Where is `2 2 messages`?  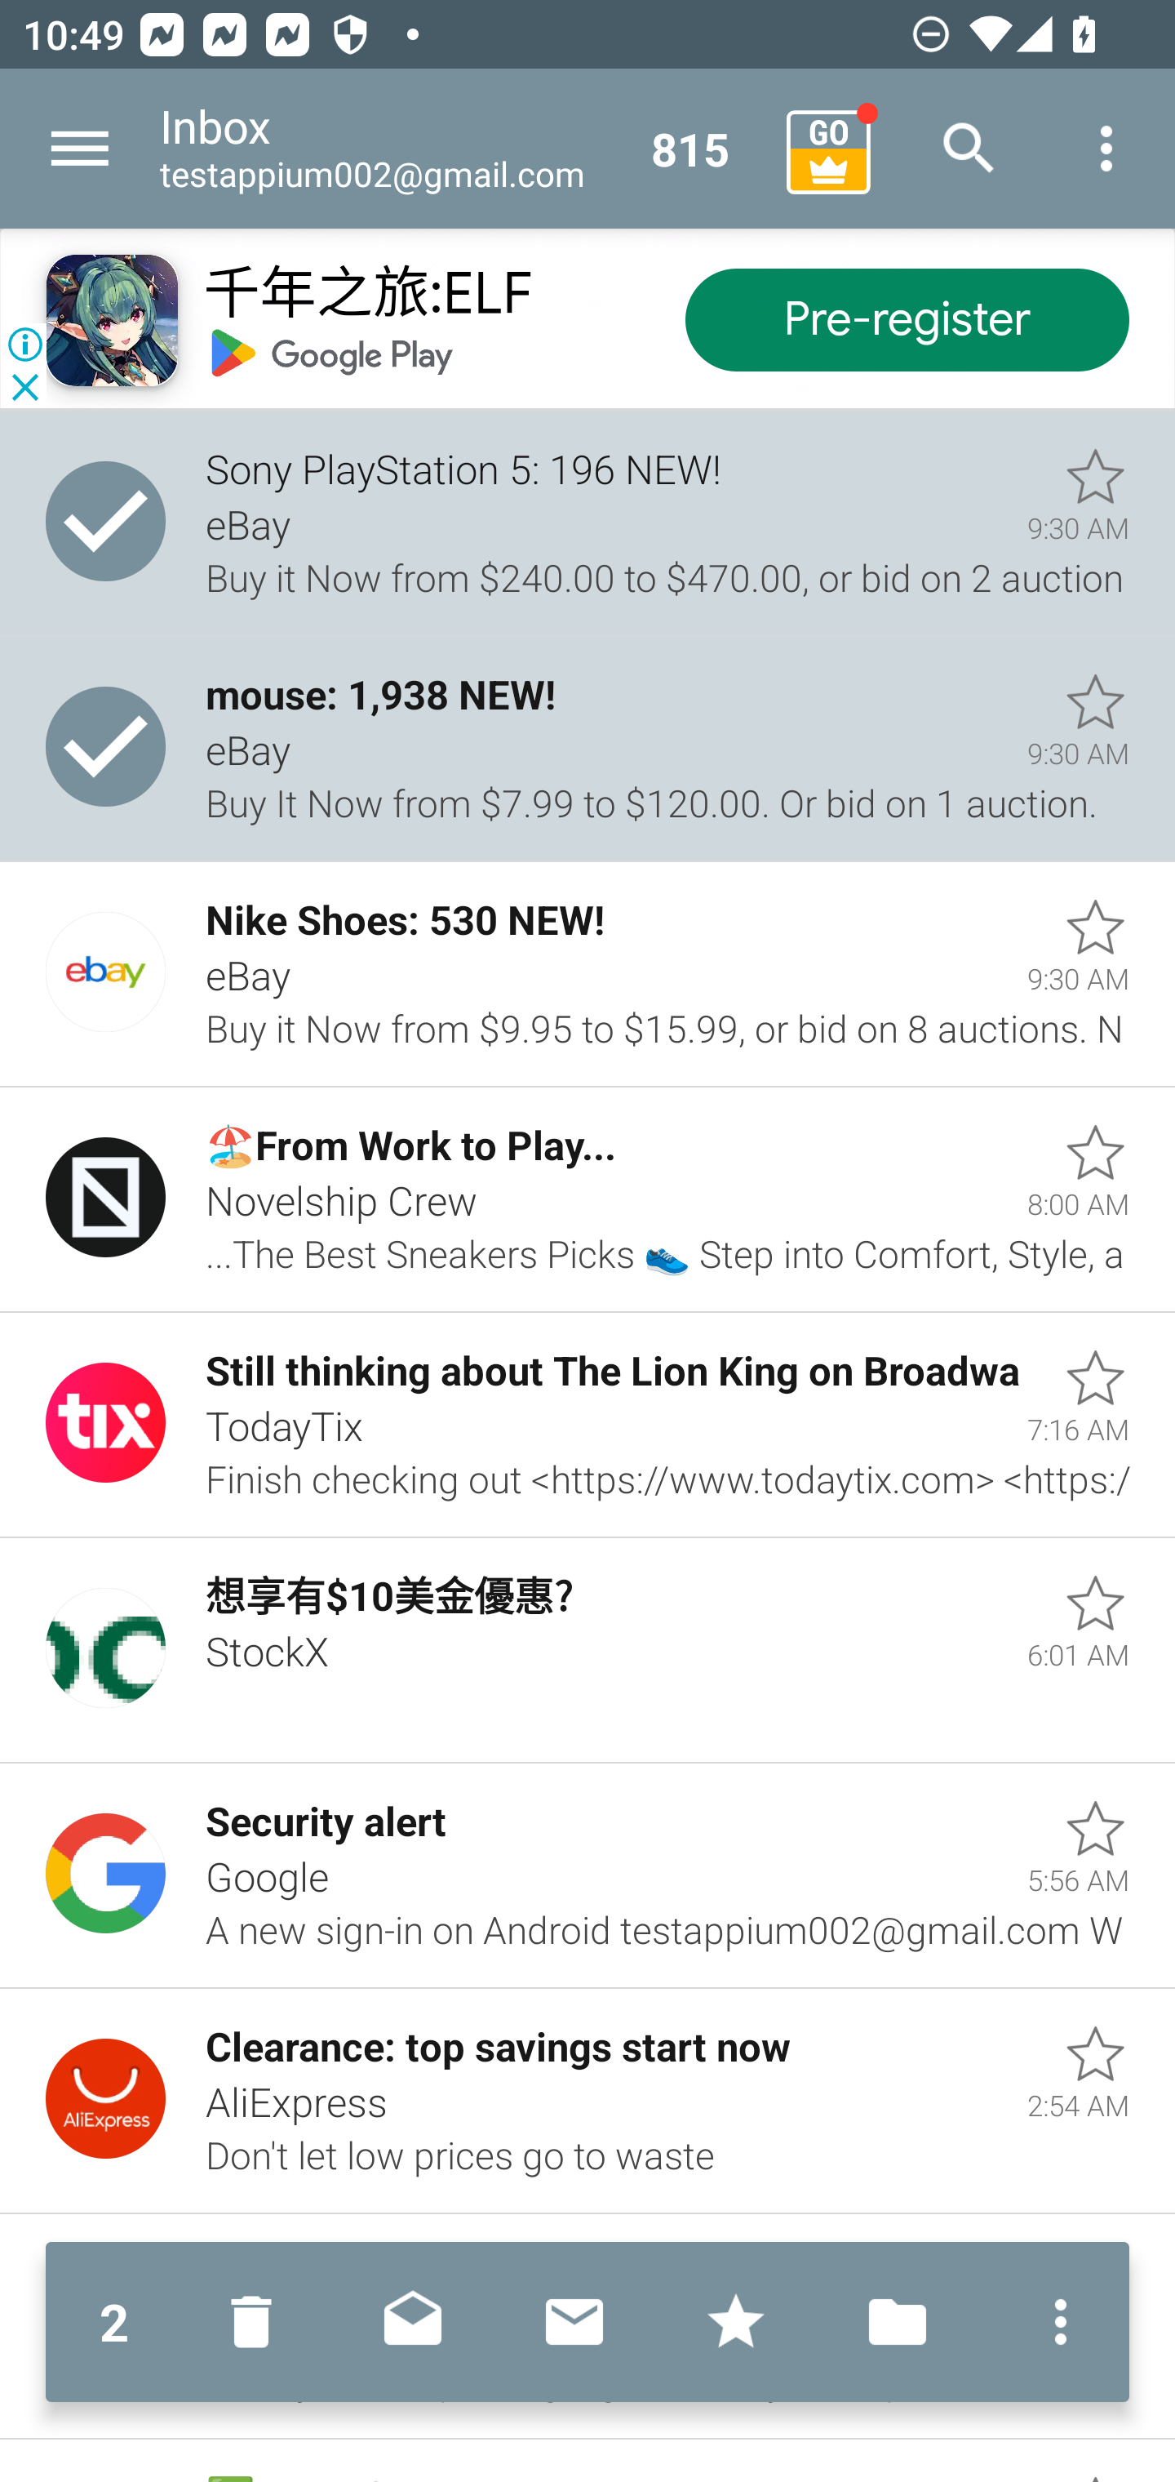
2 2 messages is located at coordinates (114, 2322).